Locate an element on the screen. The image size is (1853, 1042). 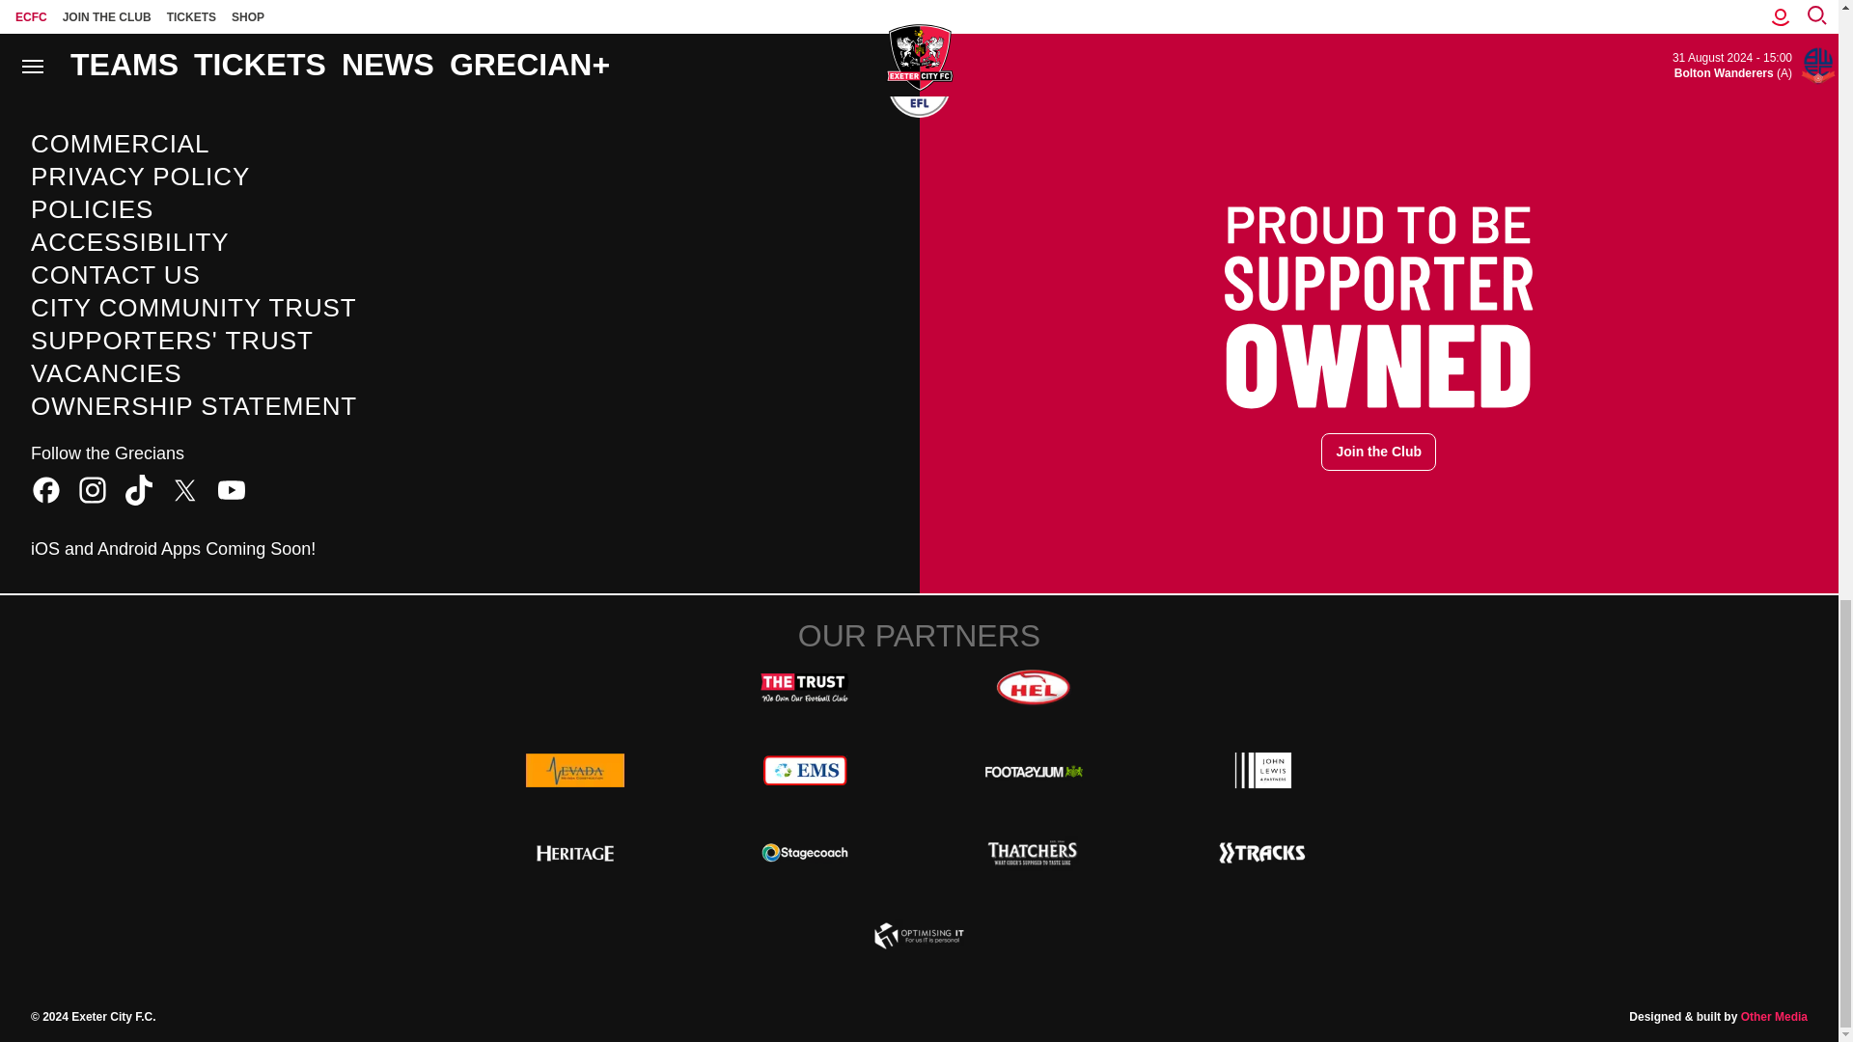
Nevada Construction  is located at coordinates (575, 769).